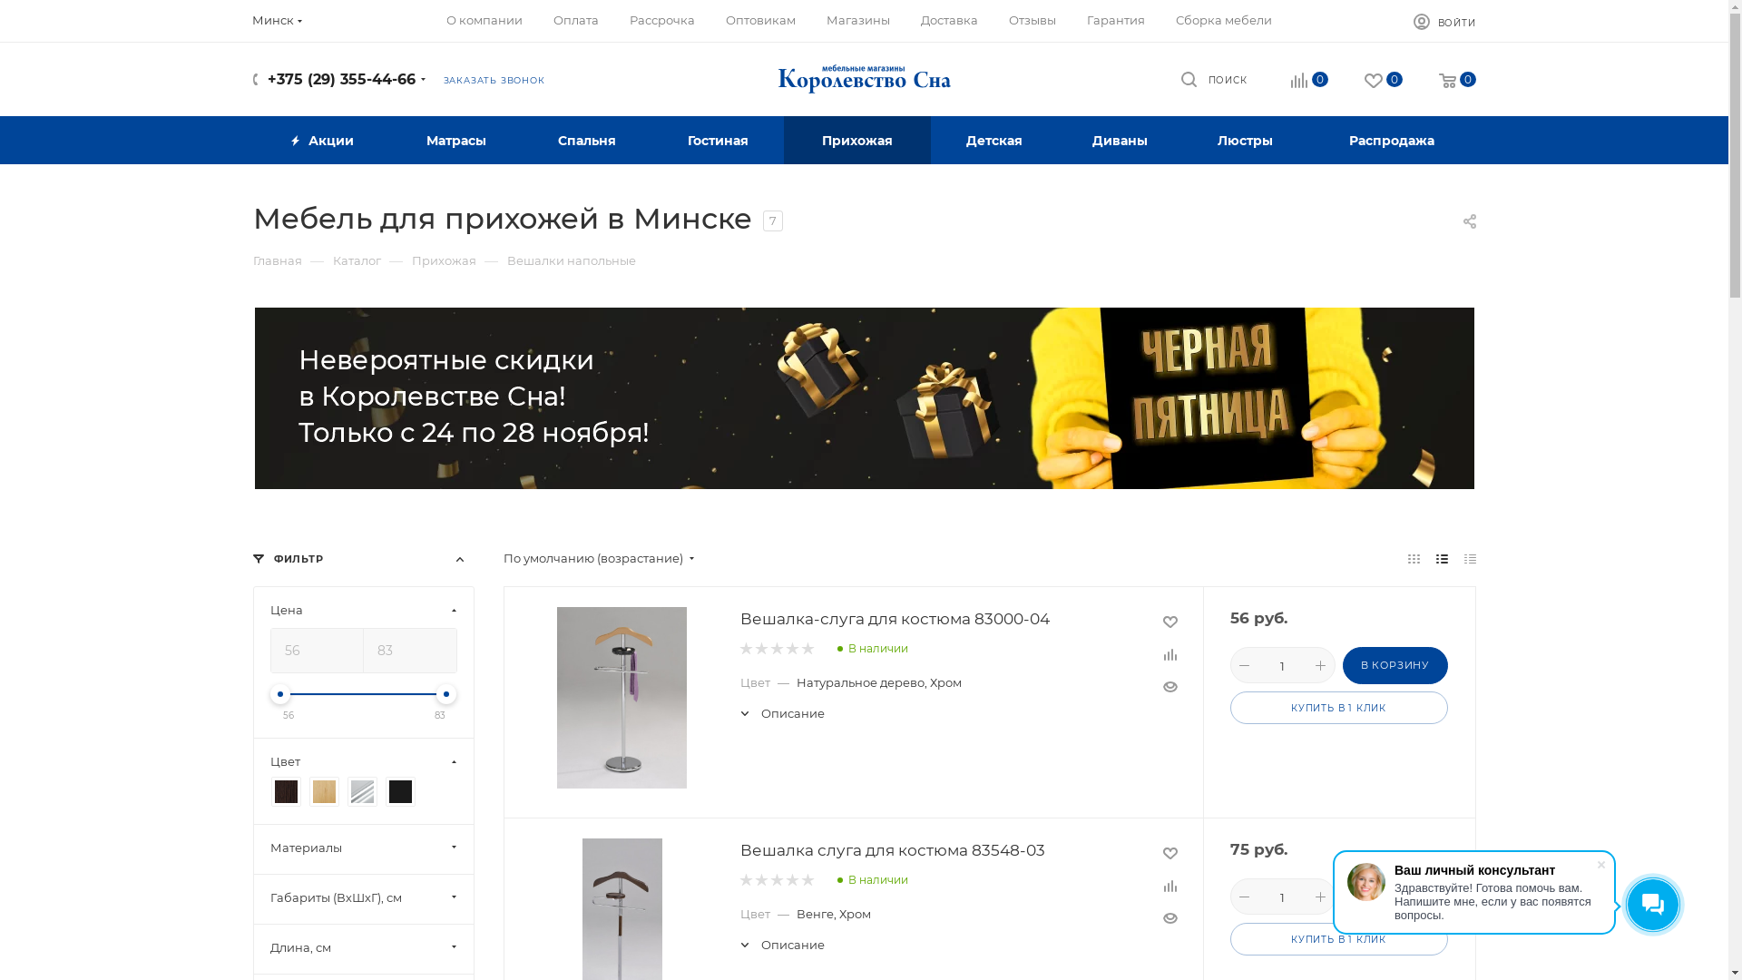  I want to click on 4, so click(791, 880).